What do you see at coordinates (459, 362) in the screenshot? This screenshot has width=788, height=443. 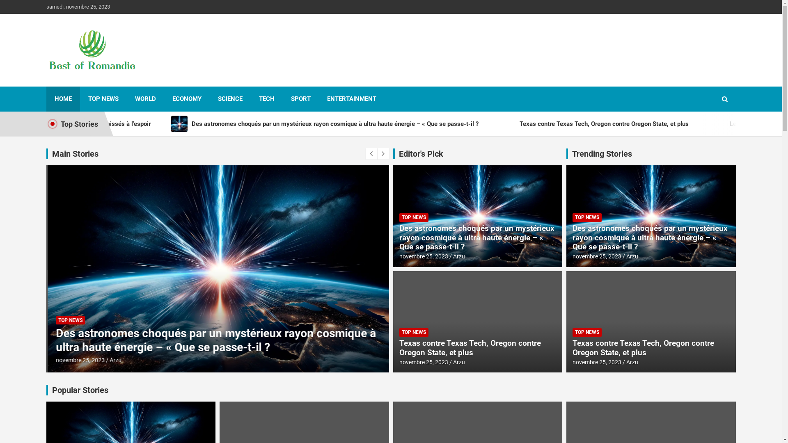 I see `Arzu` at bounding box center [459, 362].